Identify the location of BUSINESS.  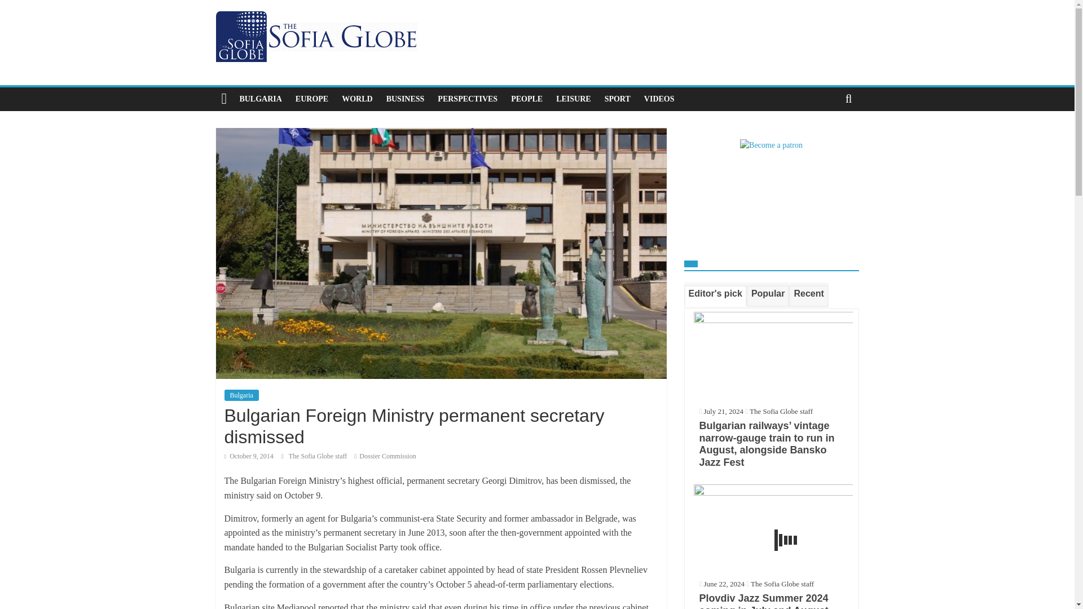
(405, 99).